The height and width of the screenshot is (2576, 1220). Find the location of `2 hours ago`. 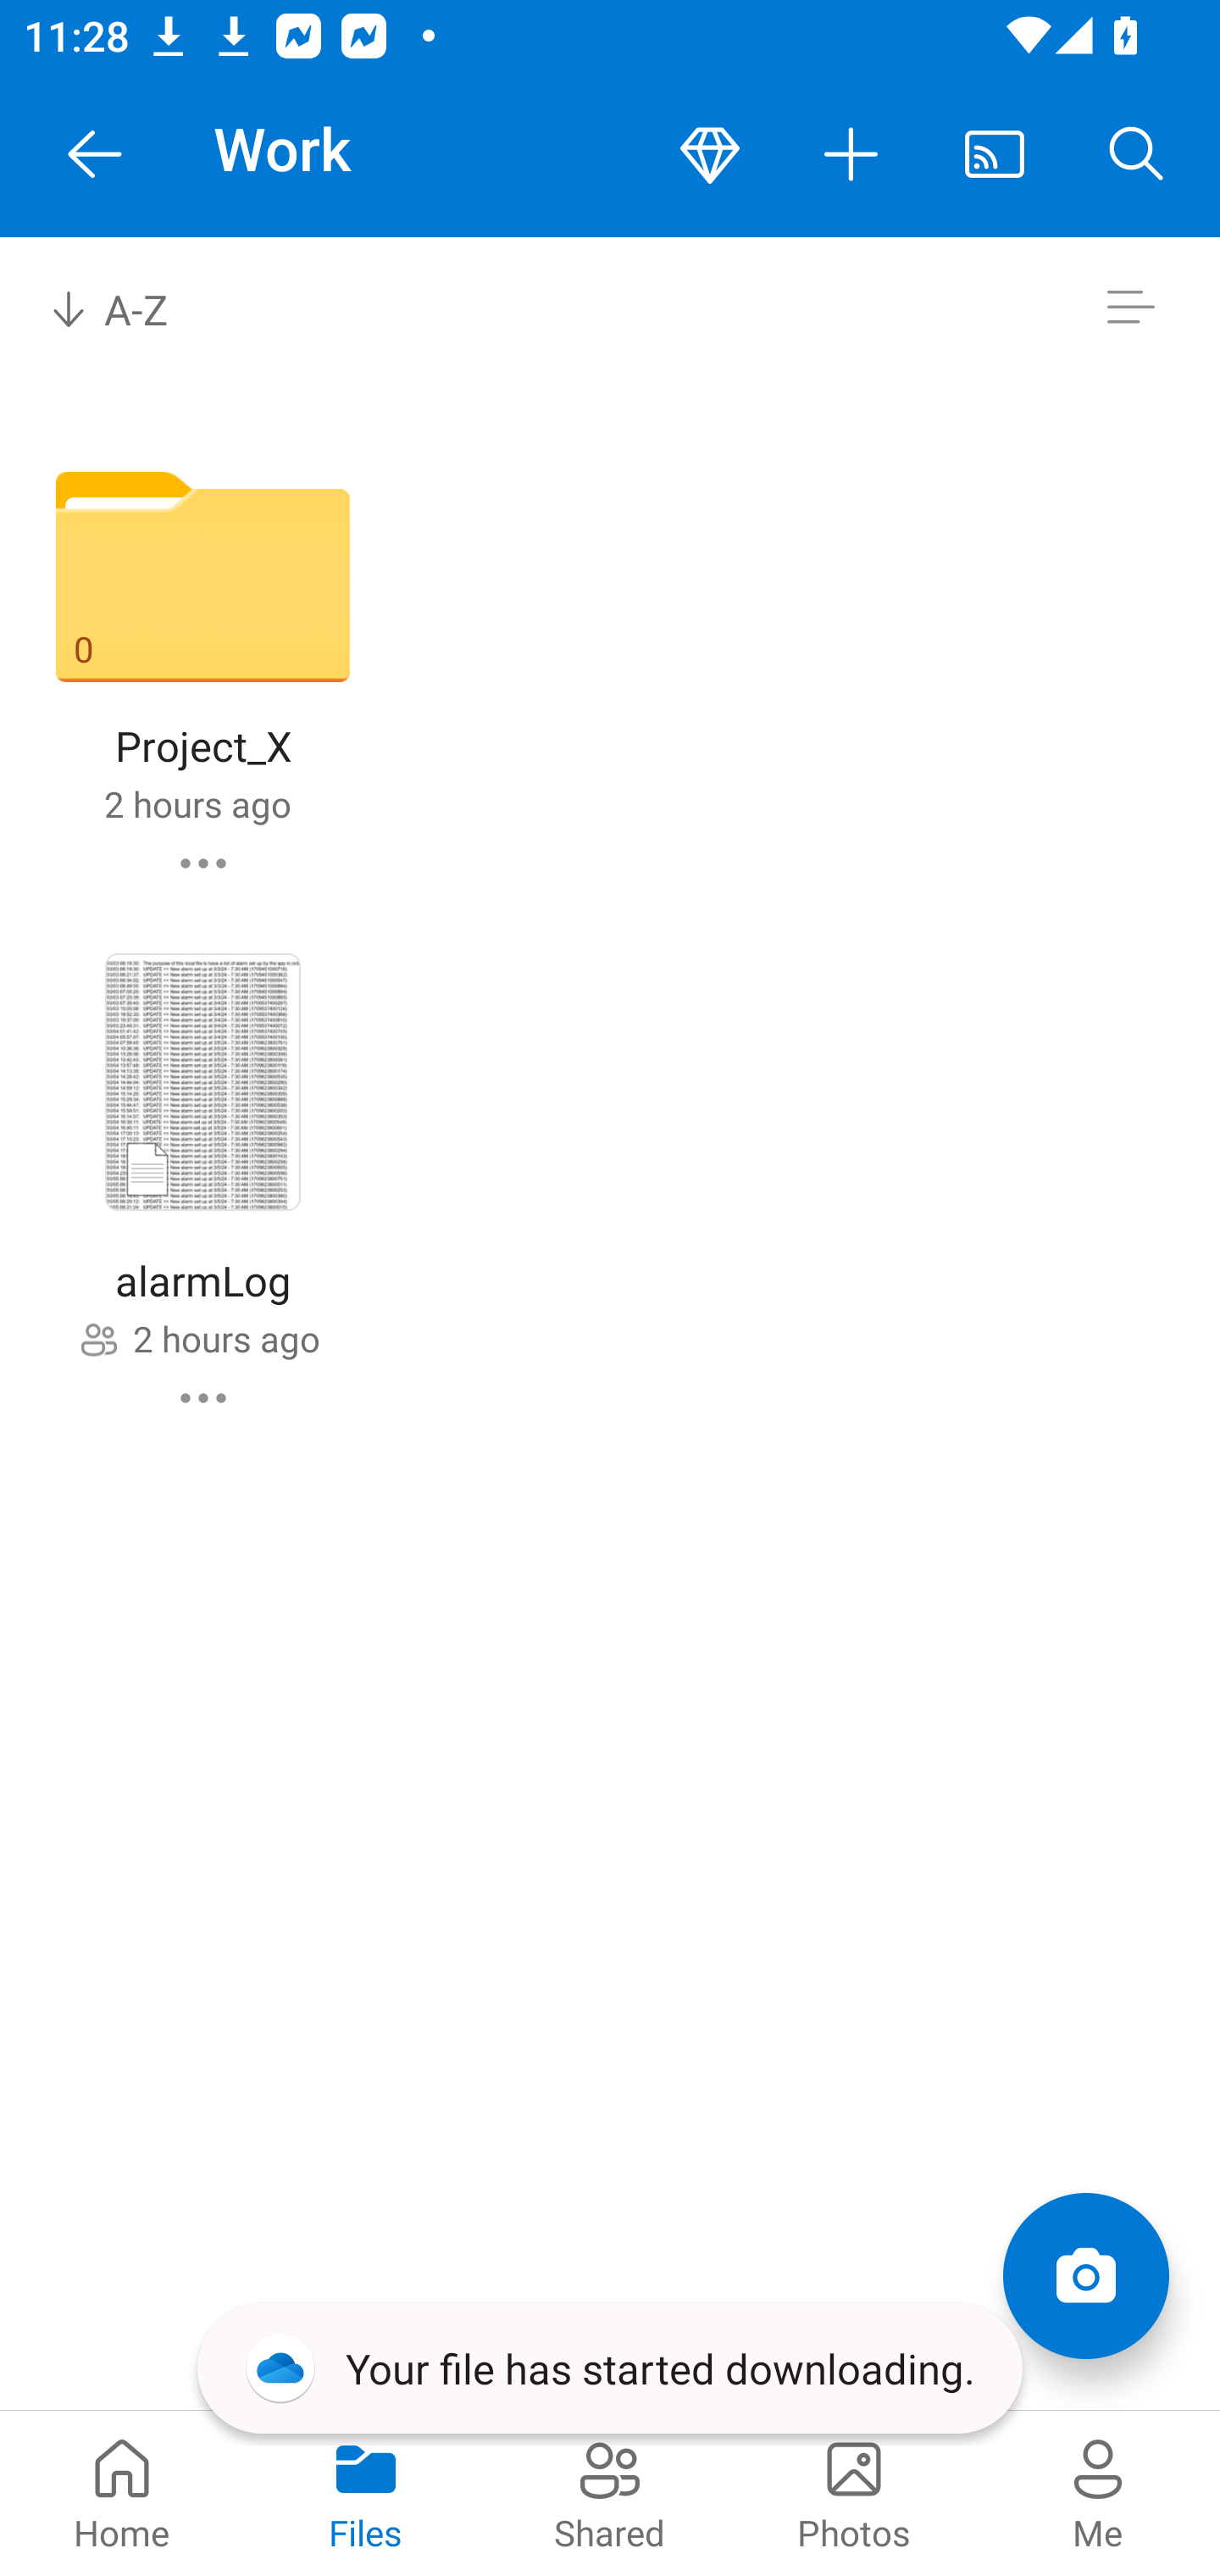

2 hours ago is located at coordinates (225, 1338).